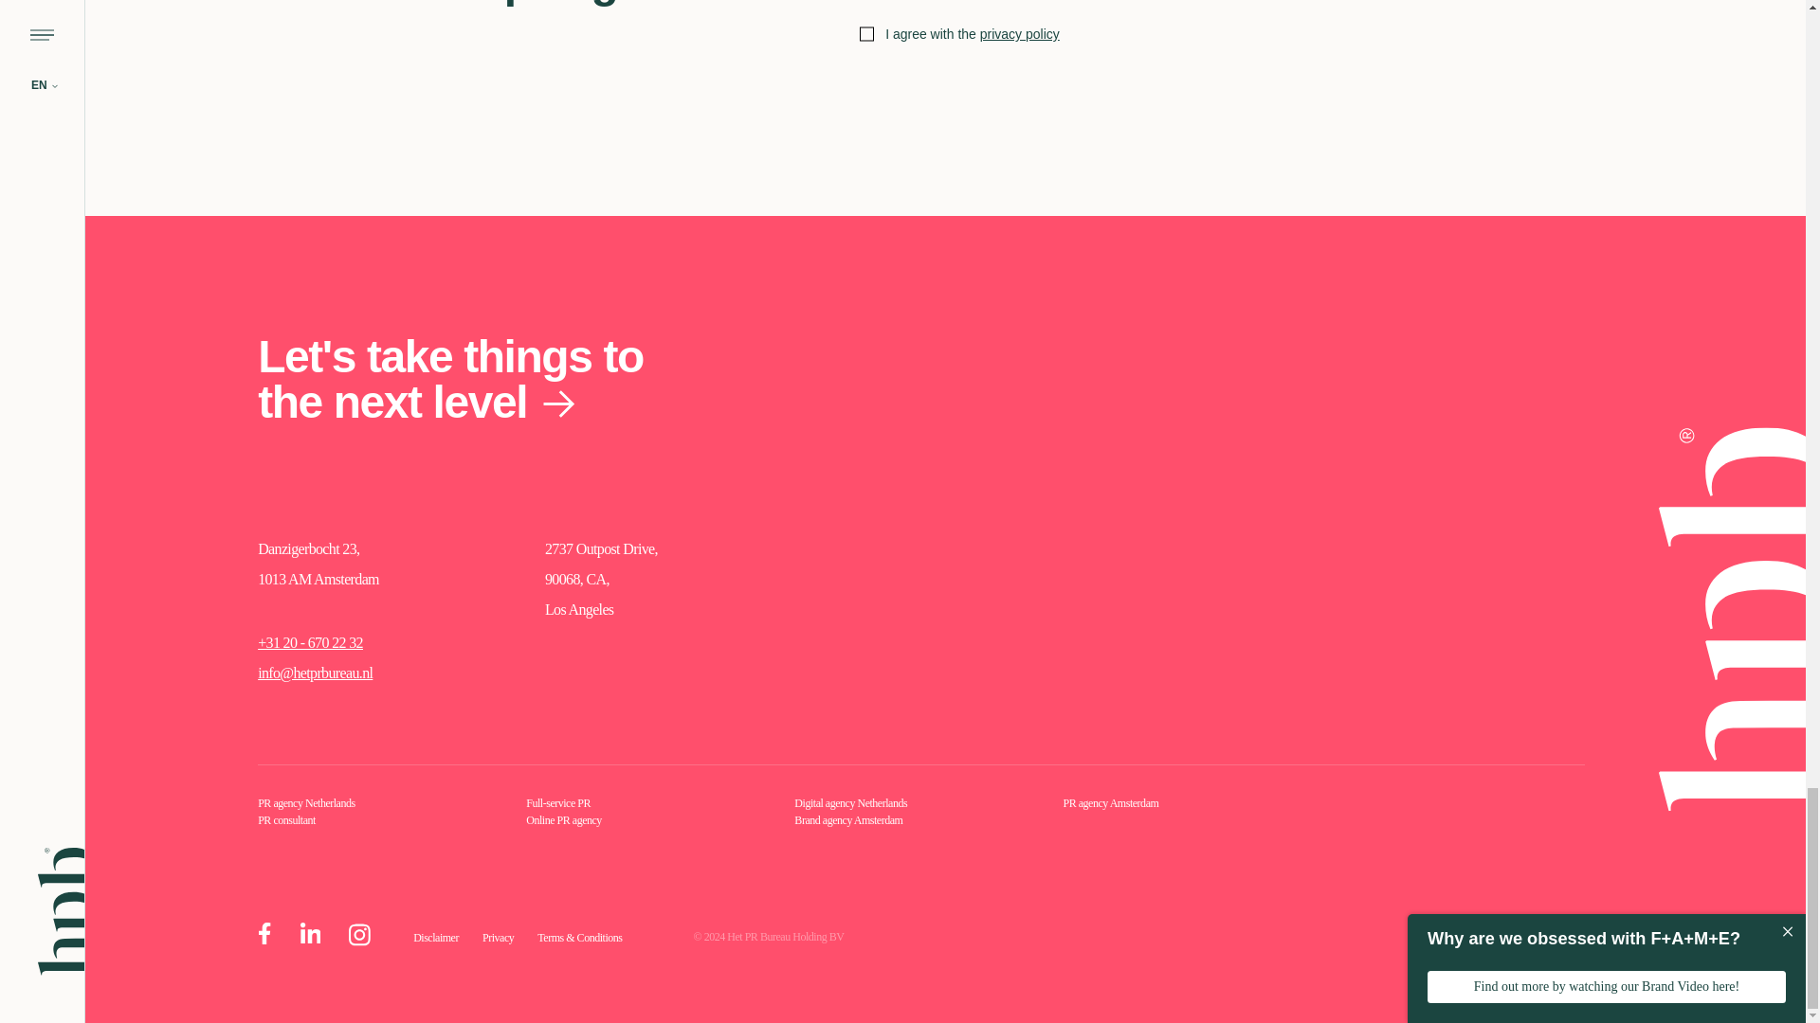 The image size is (1820, 1023). Describe the element at coordinates (1020, 34) in the screenshot. I see `privacy policy` at that location.